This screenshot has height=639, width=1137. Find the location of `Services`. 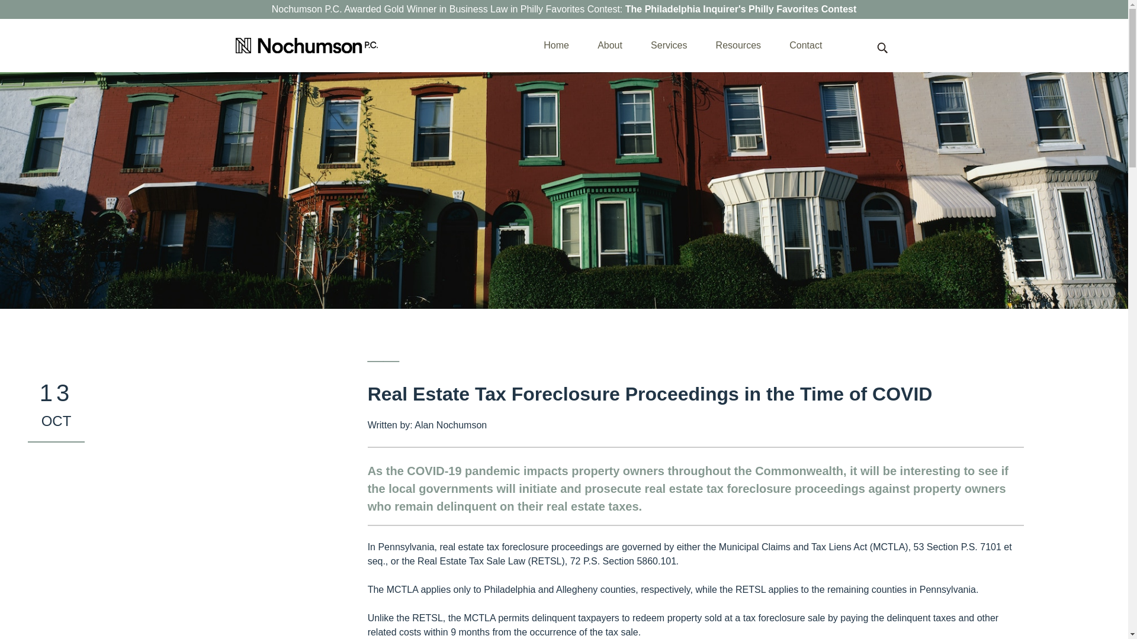

Services is located at coordinates (668, 45).